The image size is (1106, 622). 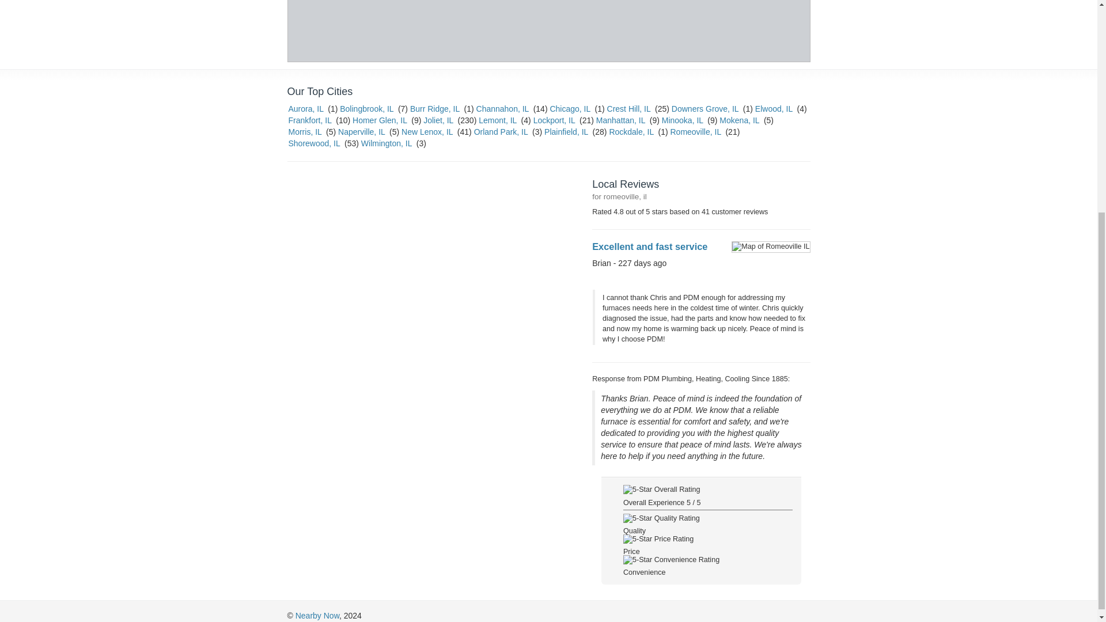 What do you see at coordinates (317, 615) in the screenshot?
I see `Nearby Now` at bounding box center [317, 615].